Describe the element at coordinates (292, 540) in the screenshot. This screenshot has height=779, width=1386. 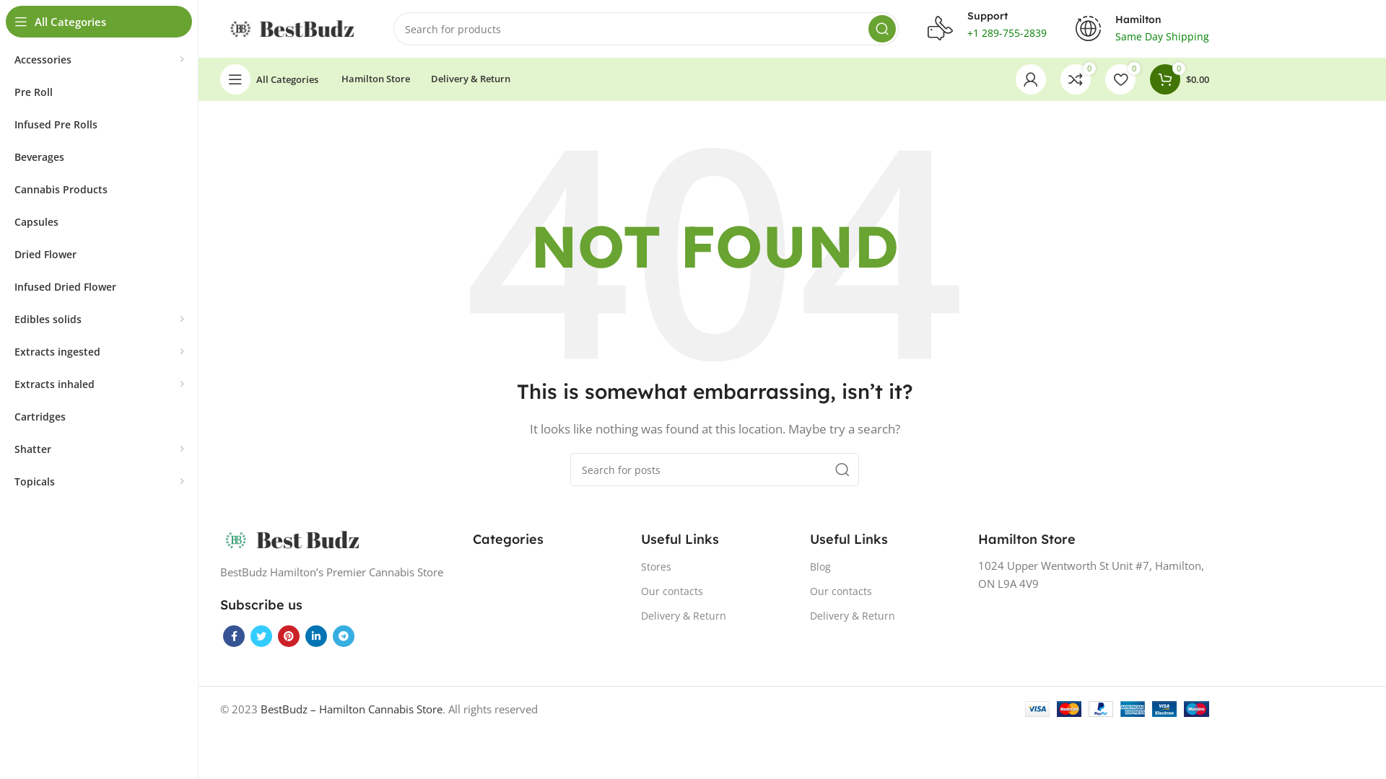
I see `bestbudz Hamilton` at that location.